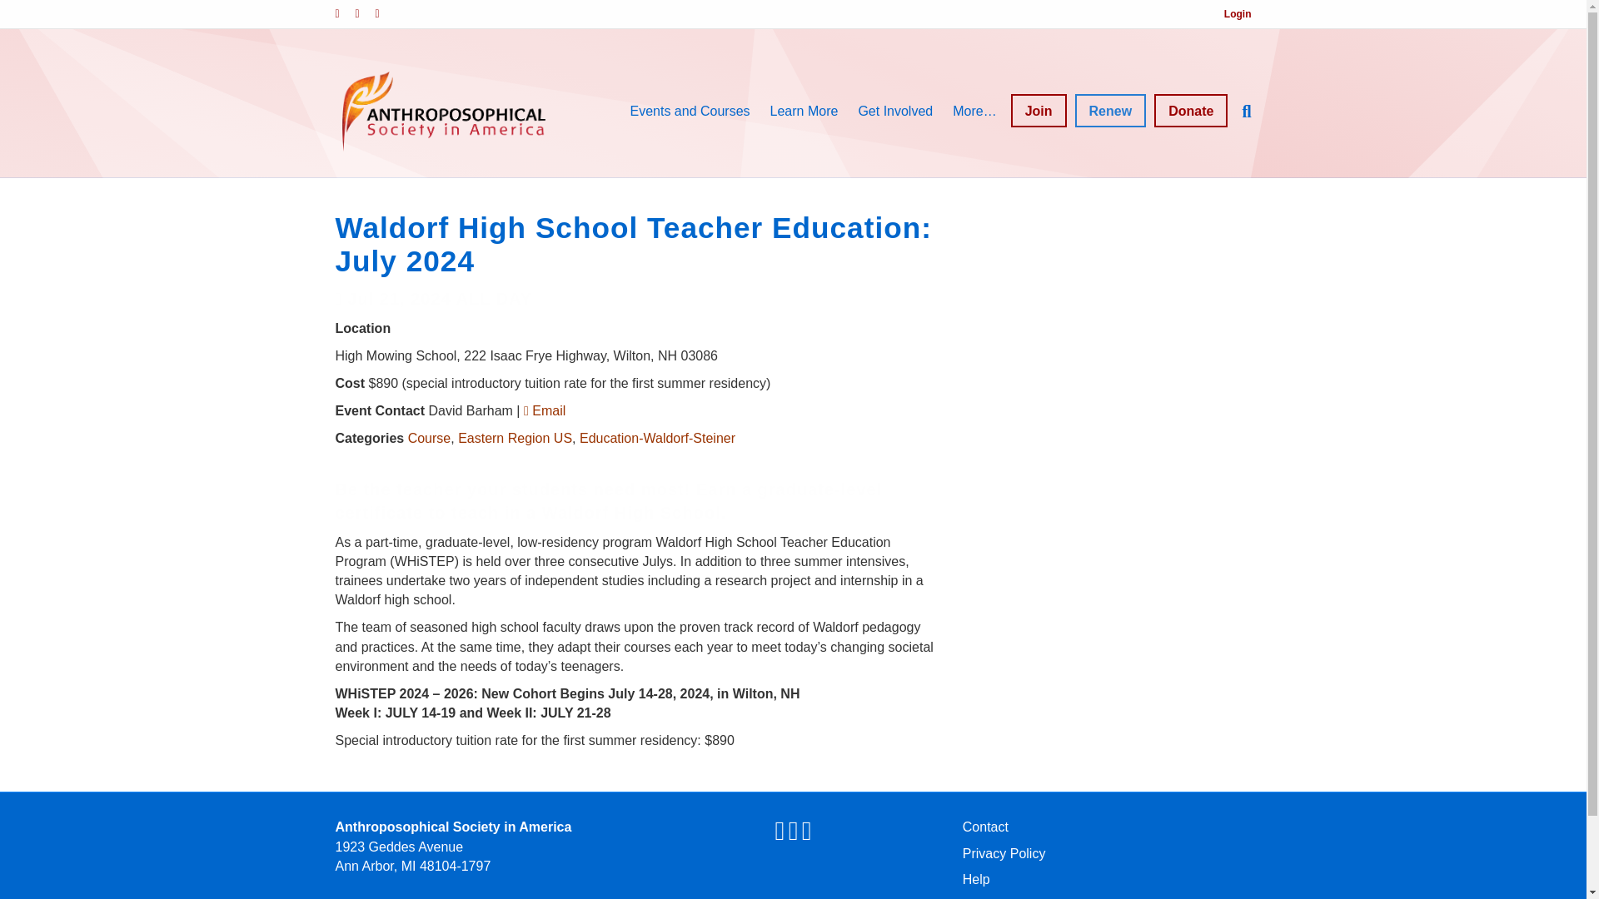 The image size is (1599, 899). I want to click on Instagram, so click(365, 12).